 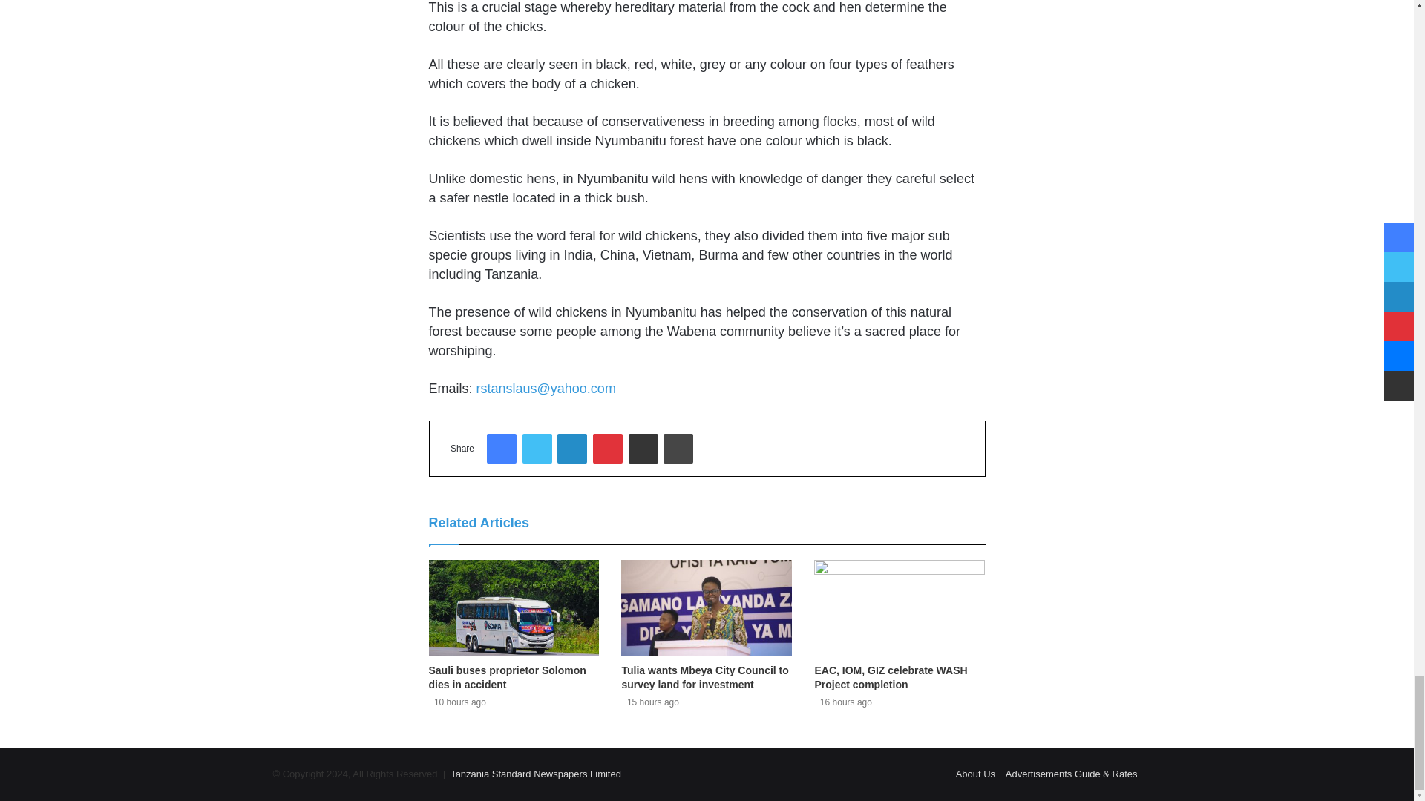 What do you see at coordinates (678, 449) in the screenshot?
I see `Print` at bounding box center [678, 449].